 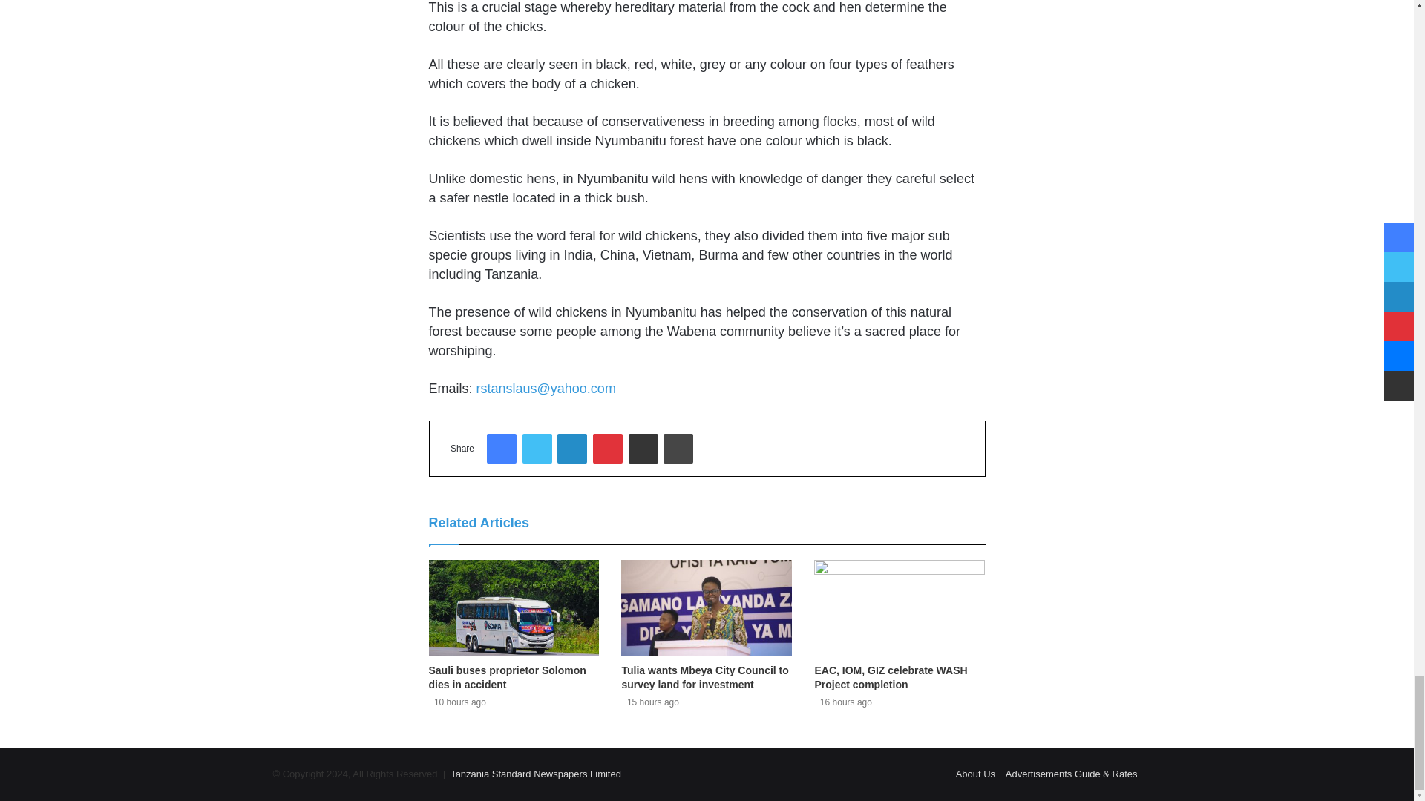 What do you see at coordinates (678, 449) in the screenshot?
I see `Print` at bounding box center [678, 449].